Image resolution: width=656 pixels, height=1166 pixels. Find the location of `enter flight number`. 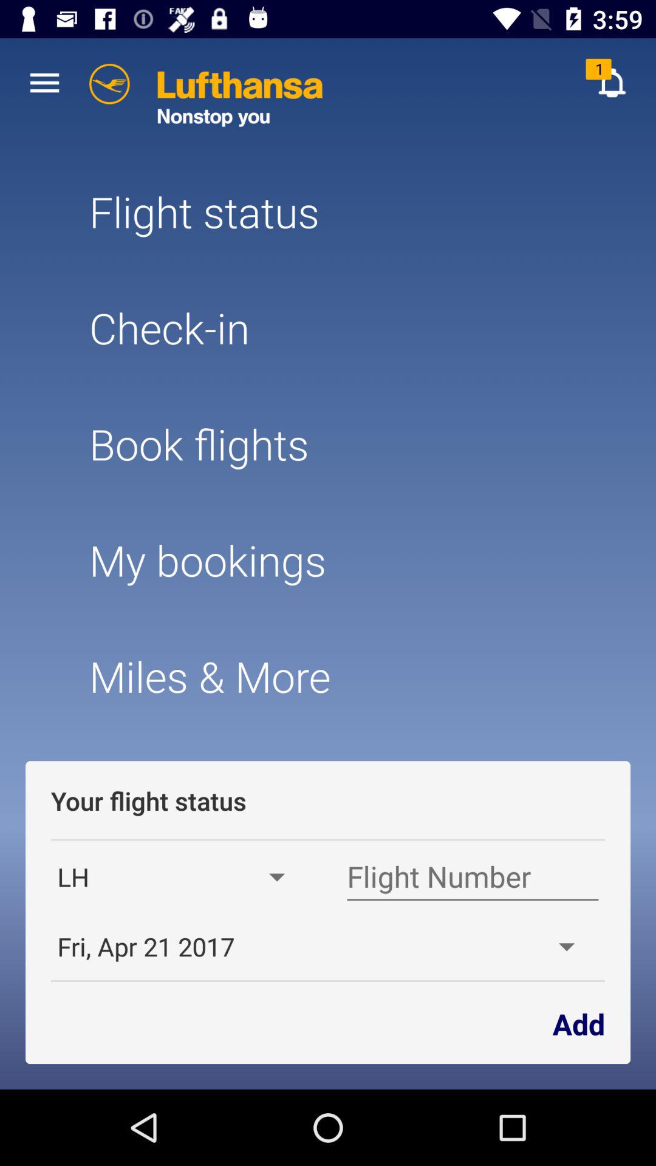

enter flight number is located at coordinates (473, 877).